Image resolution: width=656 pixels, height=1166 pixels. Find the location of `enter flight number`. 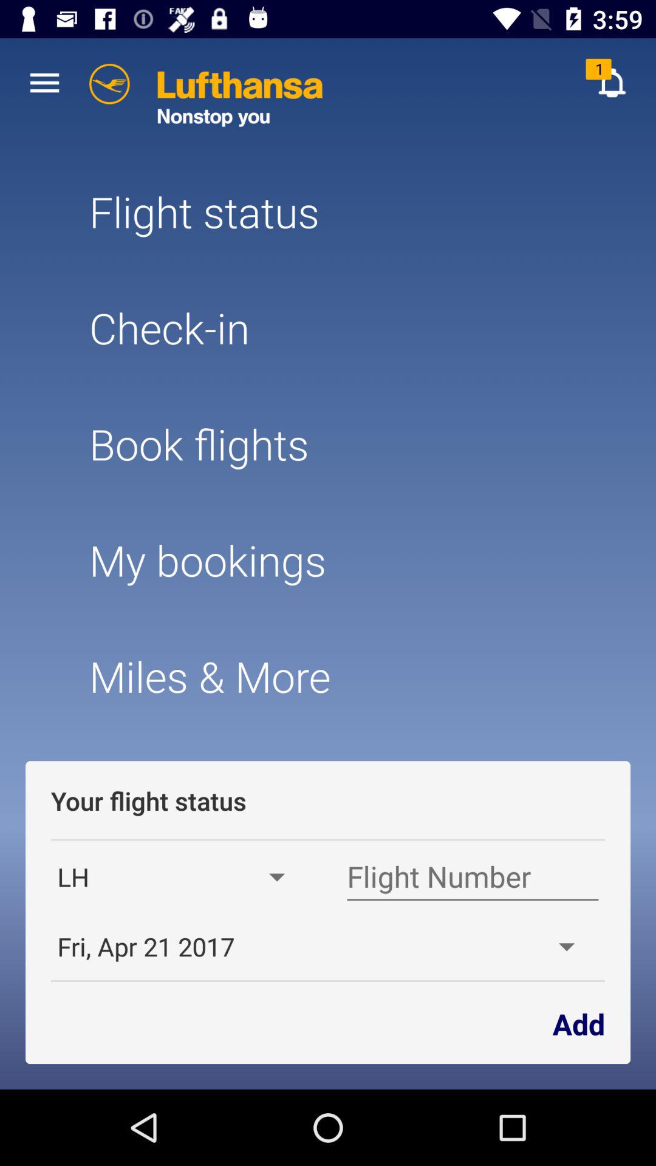

enter flight number is located at coordinates (473, 877).